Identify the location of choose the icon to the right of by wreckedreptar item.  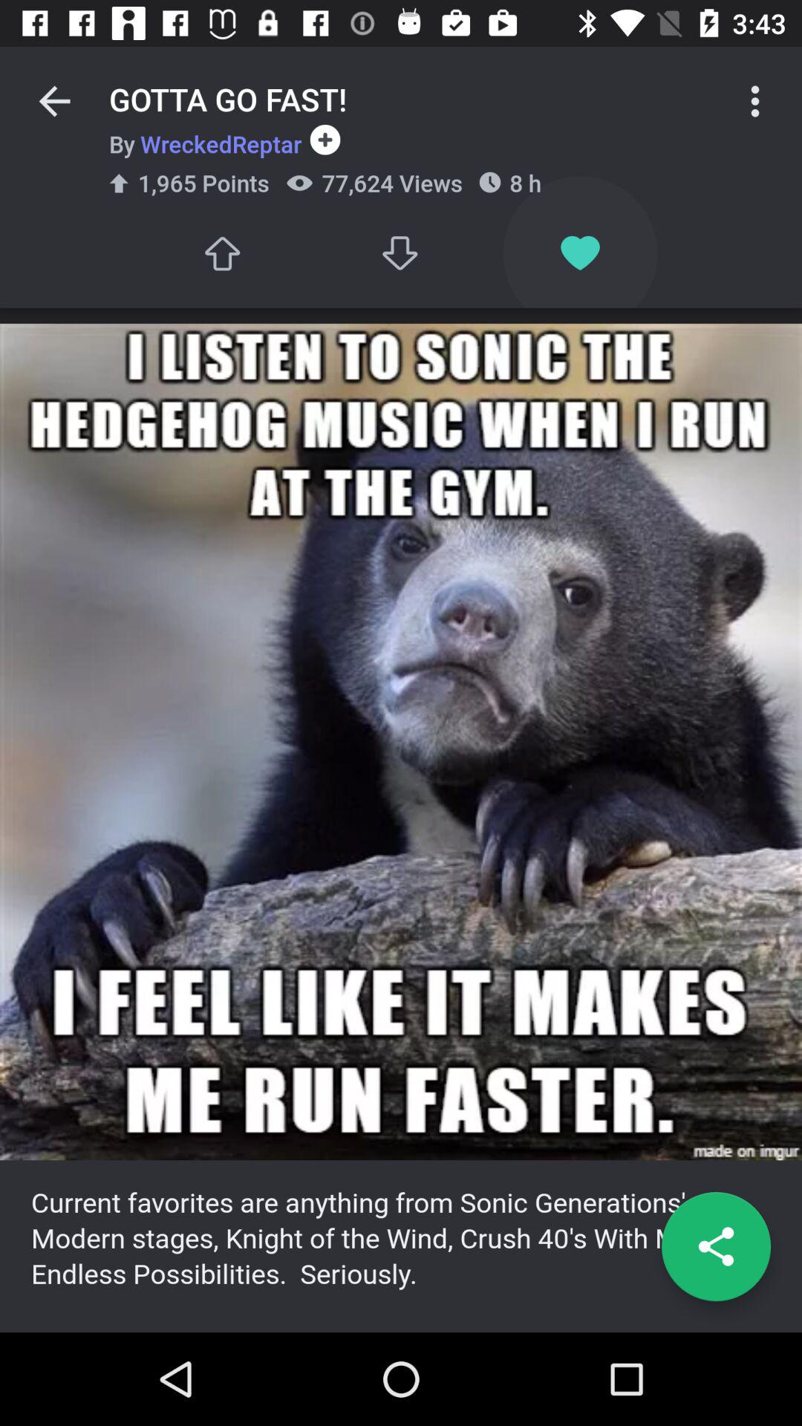
(321, 140).